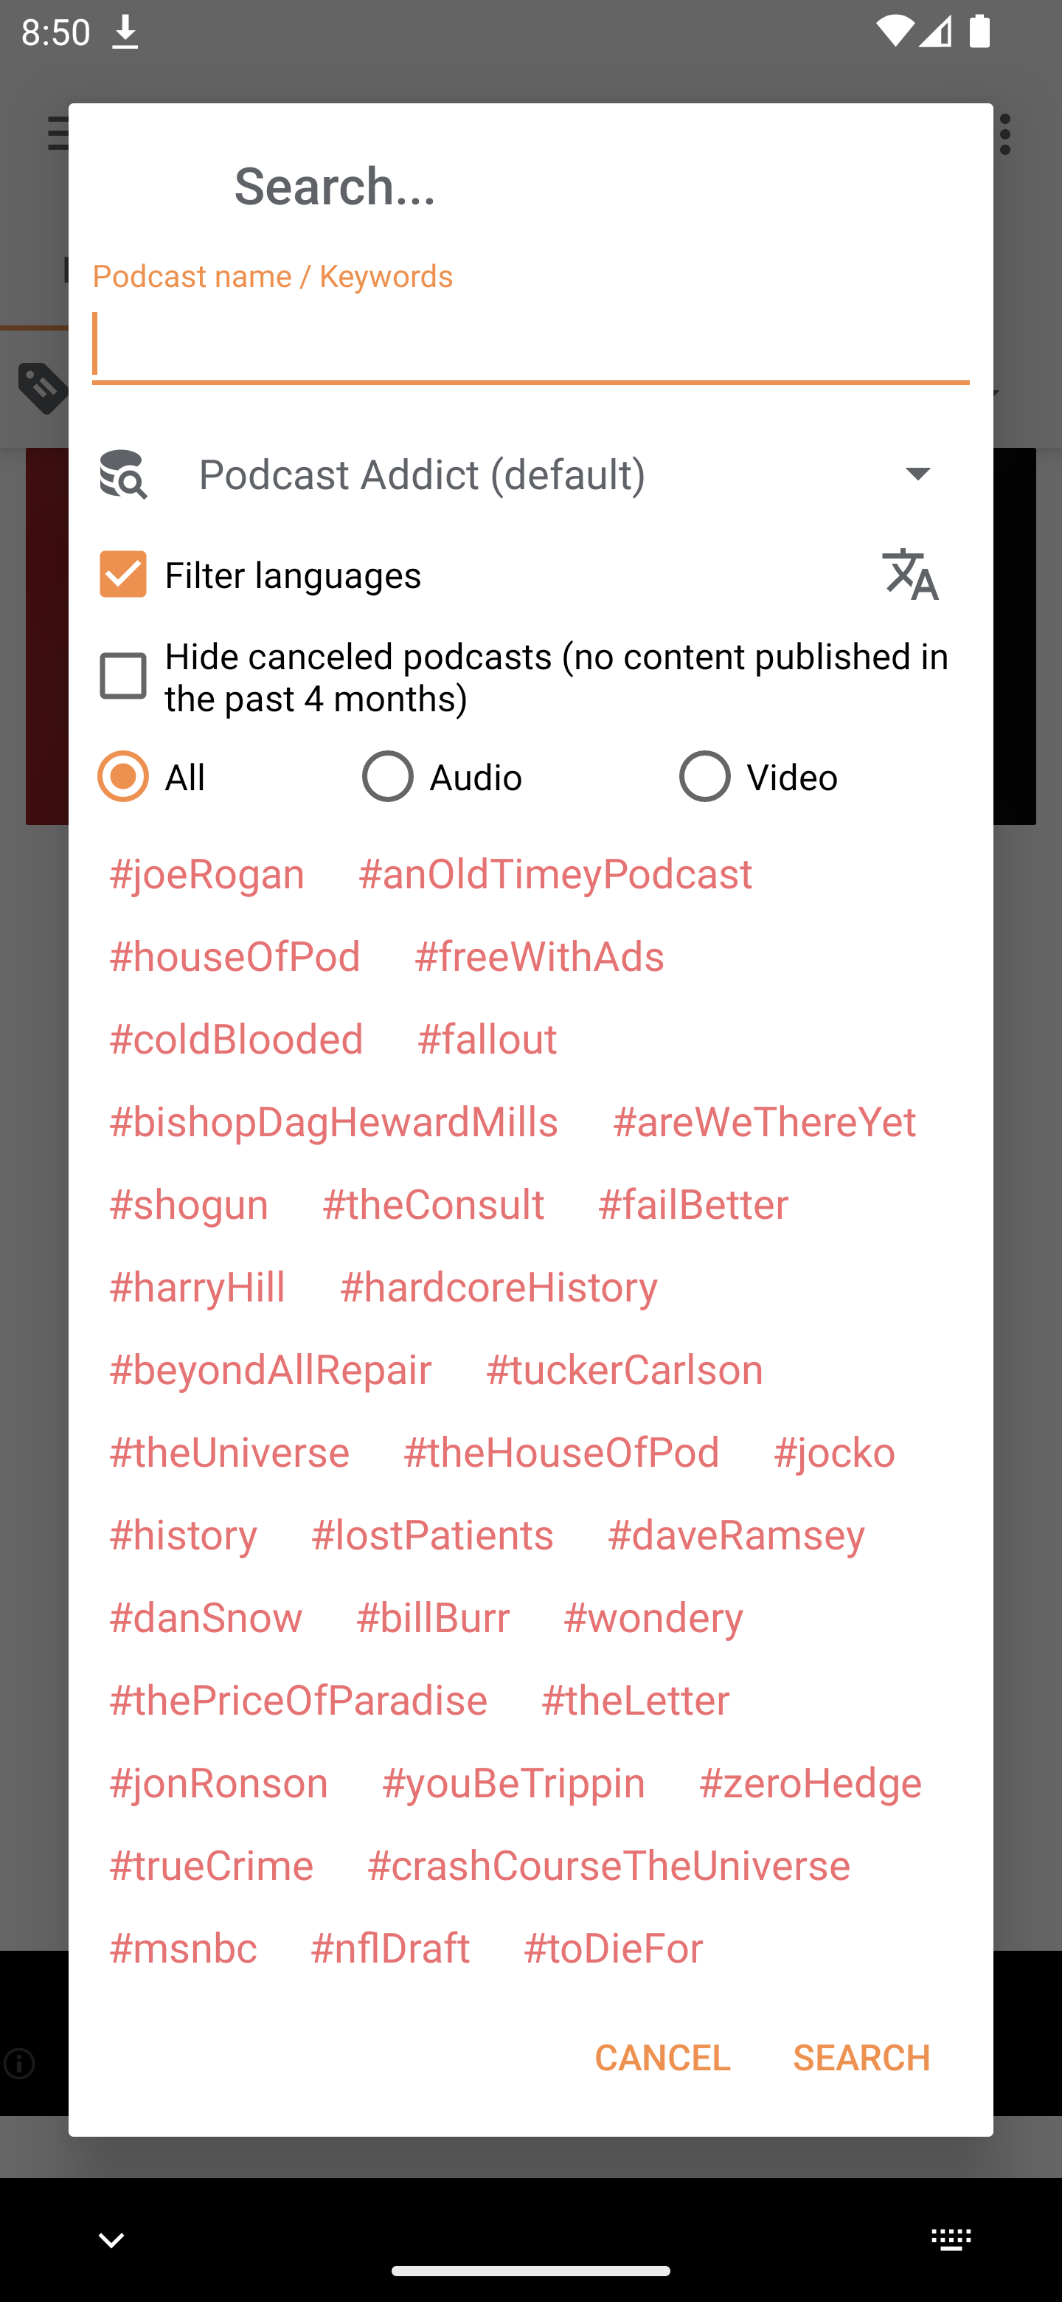  Describe the element at coordinates (504, 775) in the screenshot. I see `Audio` at that location.